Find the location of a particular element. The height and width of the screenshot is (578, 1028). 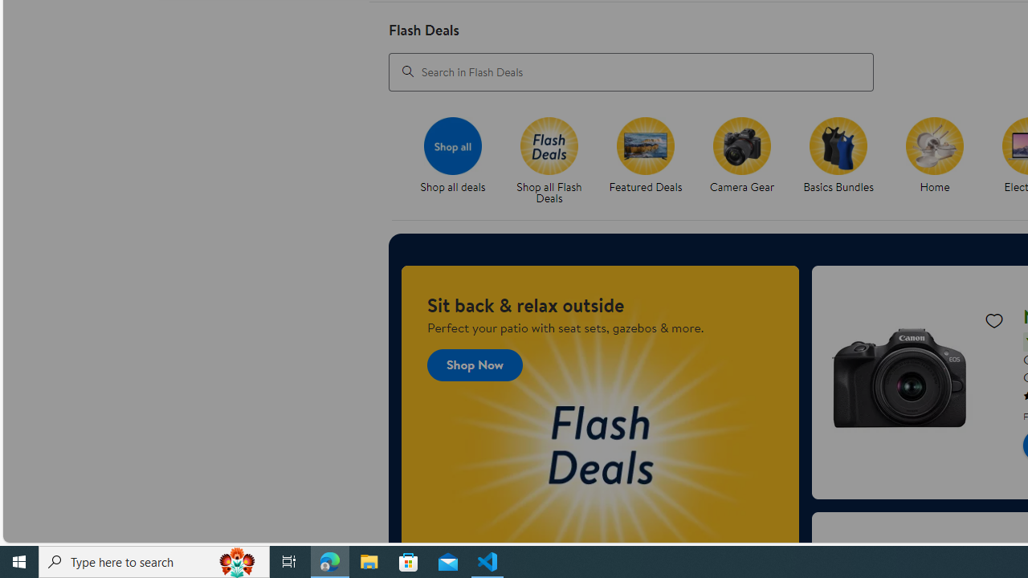

Shop all deals is located at coordinates (459, 161).